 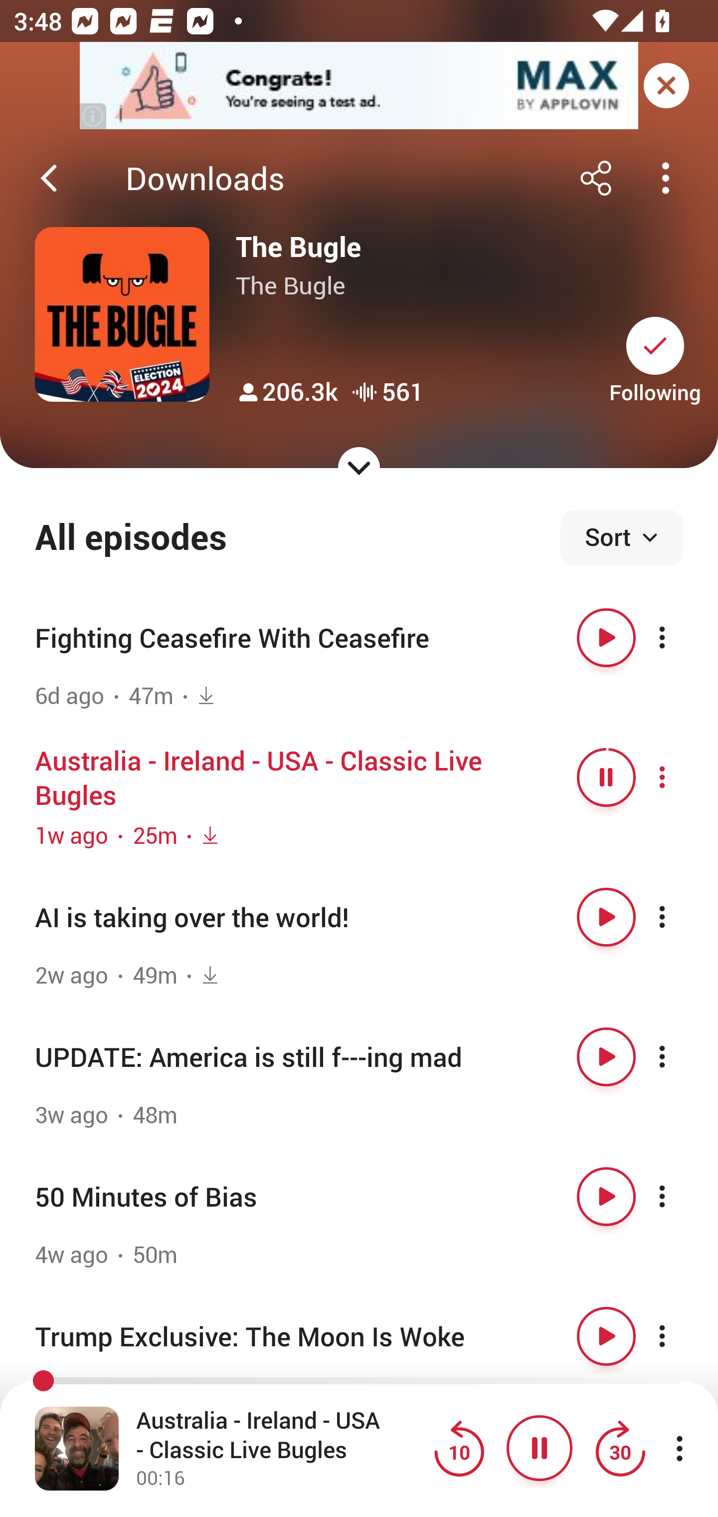 What do you see at coordinates (280, 1436) in the screenshot?
I see `Australia - Ireland - USA - Classic Live Bugles` at bounding box center [280, 1436].